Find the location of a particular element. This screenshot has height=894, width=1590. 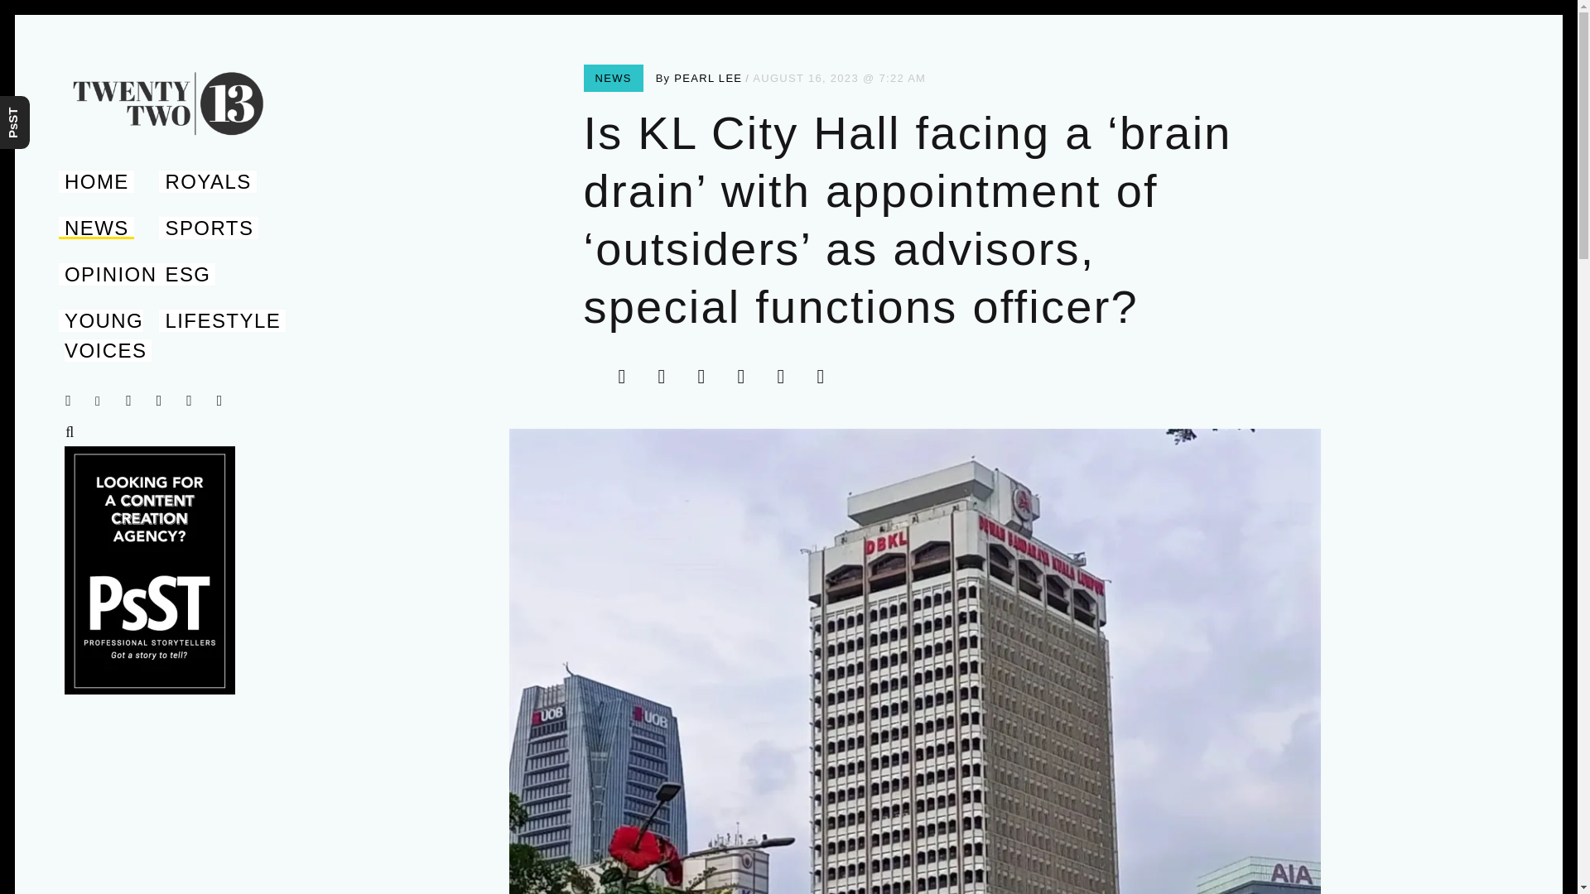

SPORTS is located at coordinates (209, 228).